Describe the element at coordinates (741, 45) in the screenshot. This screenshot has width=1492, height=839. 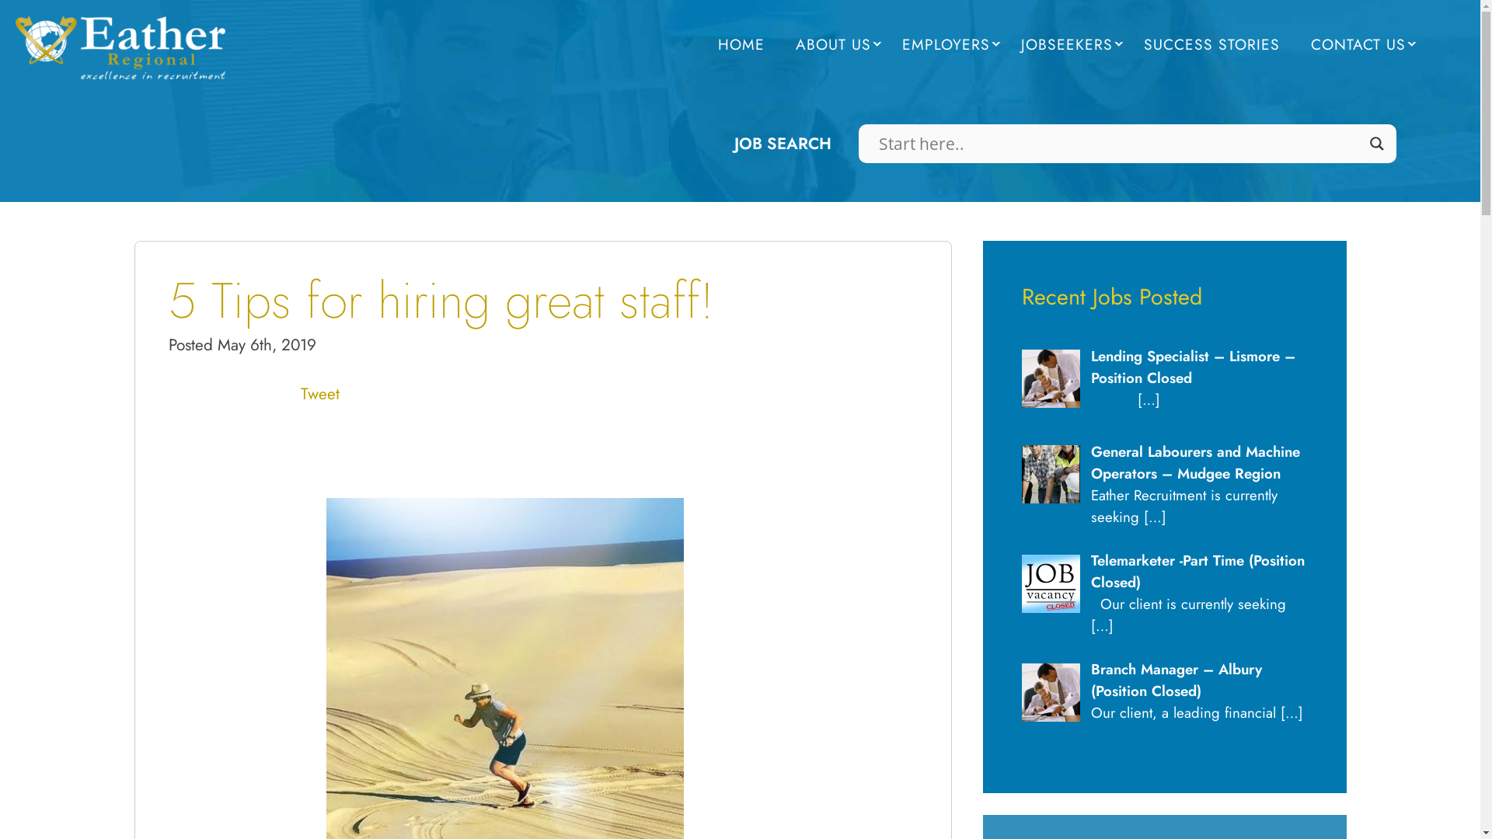
I see `HOME` at that location.